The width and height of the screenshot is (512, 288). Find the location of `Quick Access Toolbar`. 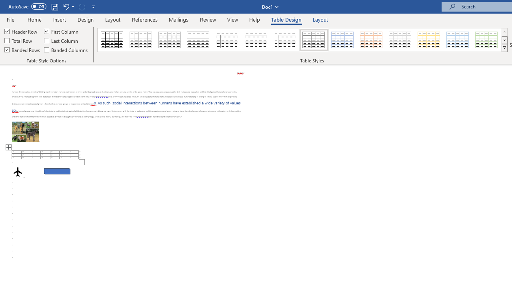

Quick Access Toolbar is located at coordinates (53, 6).